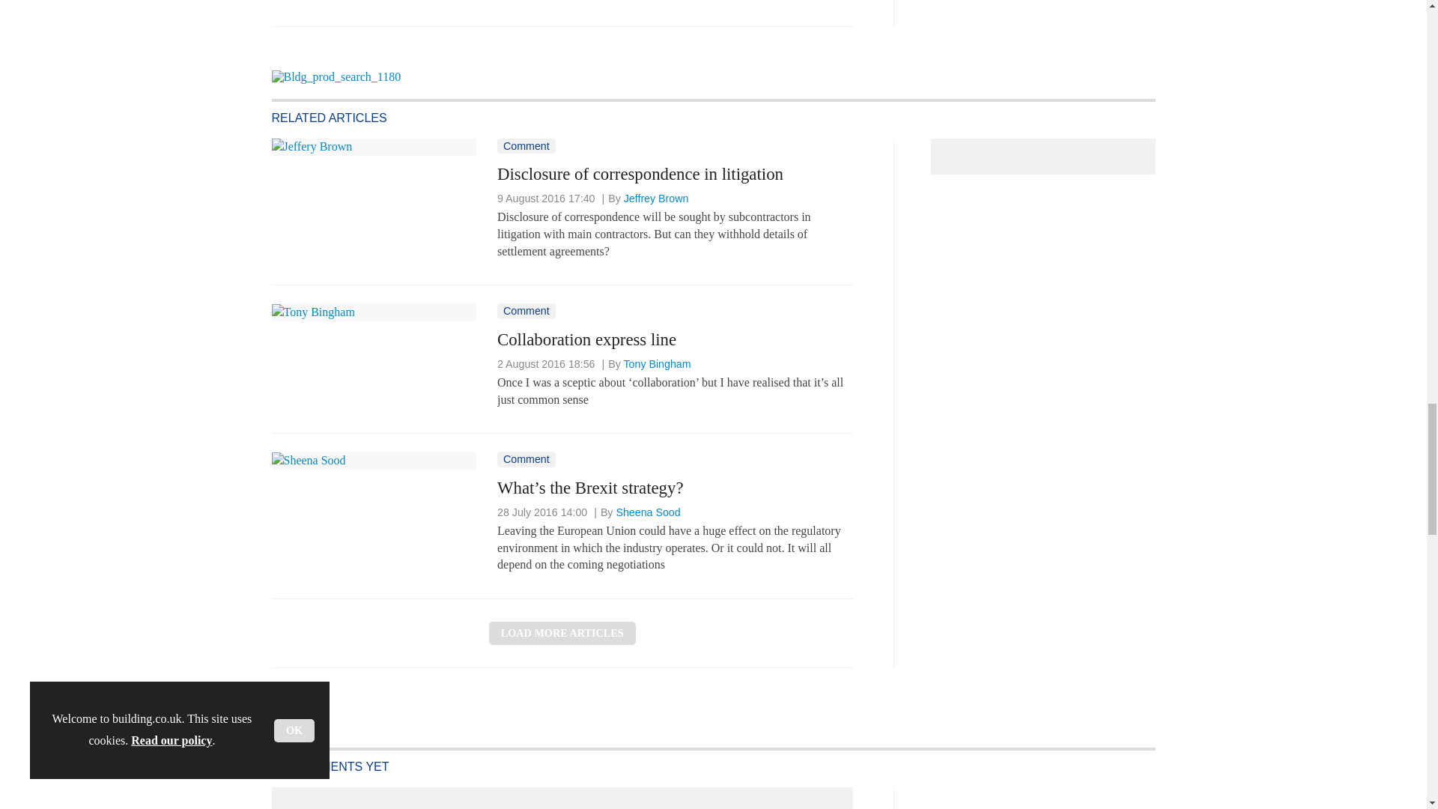  Describe the element at coordinates (830, 12) in the screenshot. I see `No comments` at that location.